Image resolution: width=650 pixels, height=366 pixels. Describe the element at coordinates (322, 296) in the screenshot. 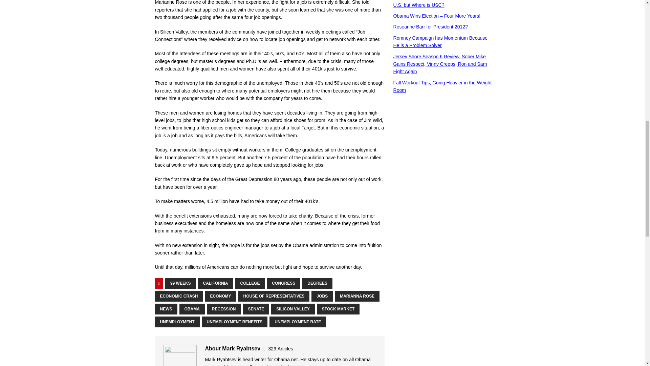

I see `JOBS` at that location.